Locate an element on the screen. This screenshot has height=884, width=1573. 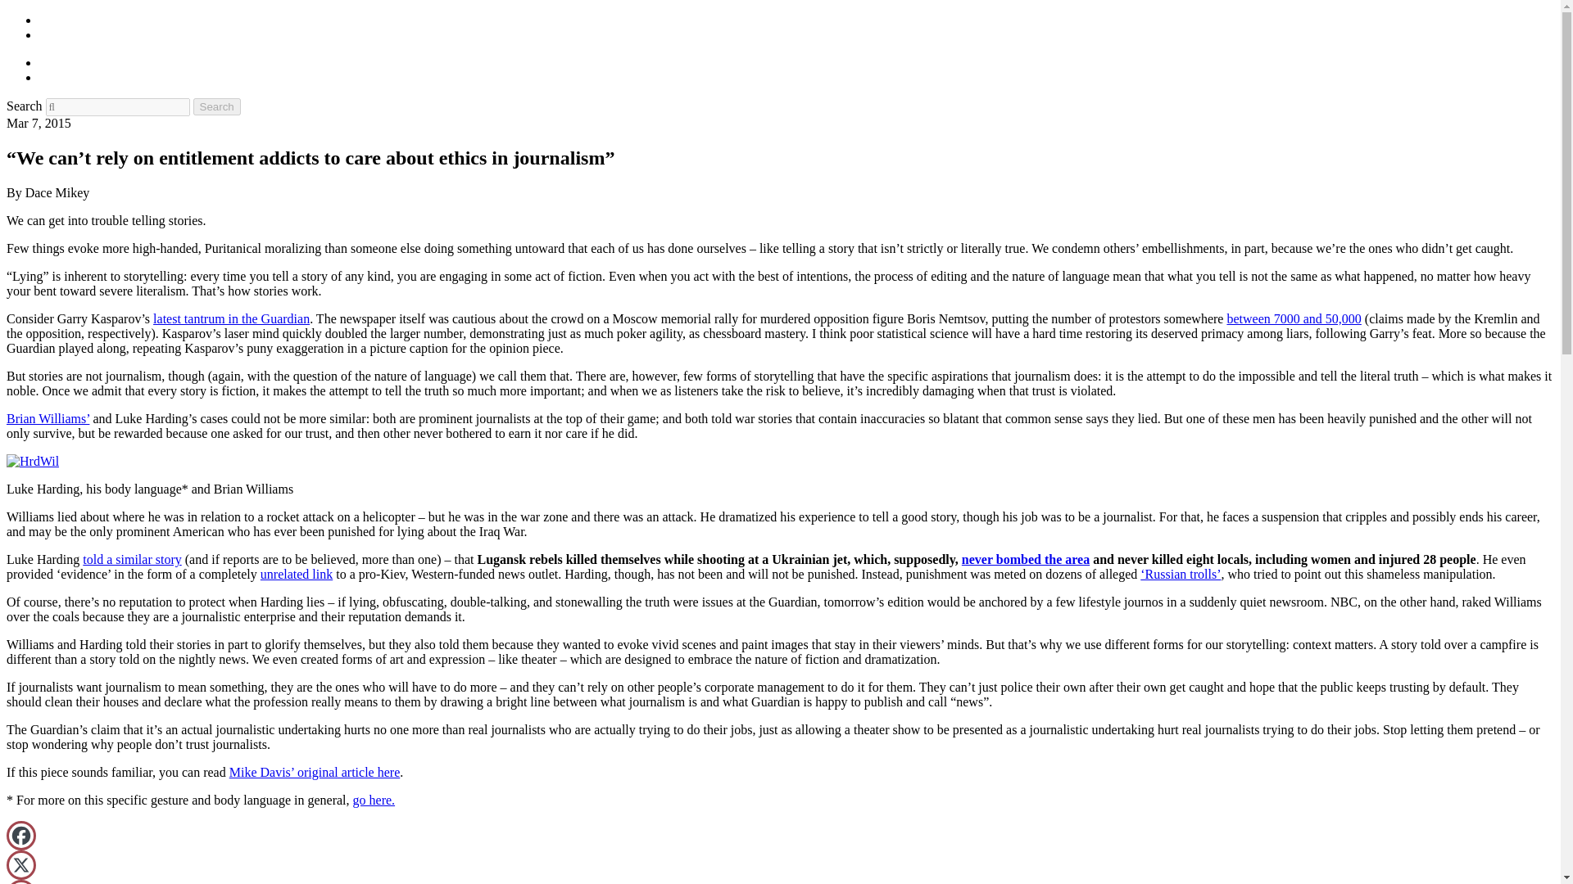
unrelated link is located at coordinates (297, 574).